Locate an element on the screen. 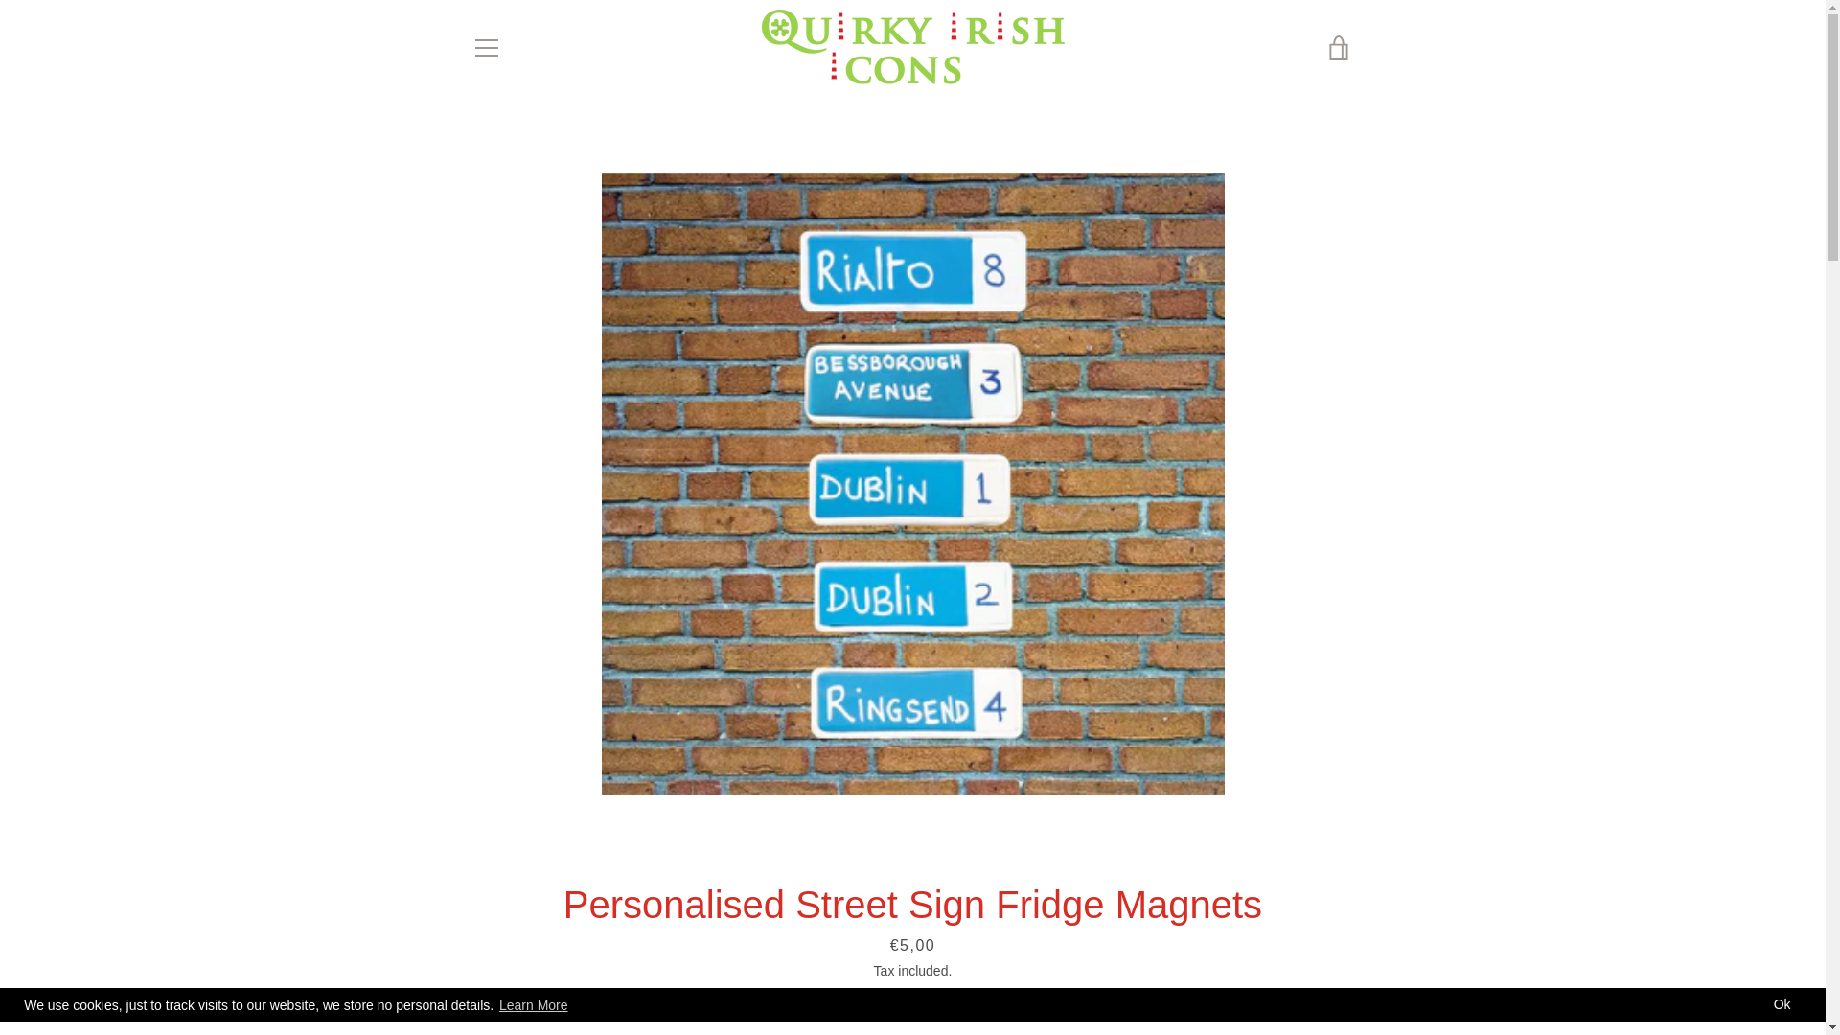 This screenshot has width=1840, height=1035. Maestro is located at coordinates (1205, 954).